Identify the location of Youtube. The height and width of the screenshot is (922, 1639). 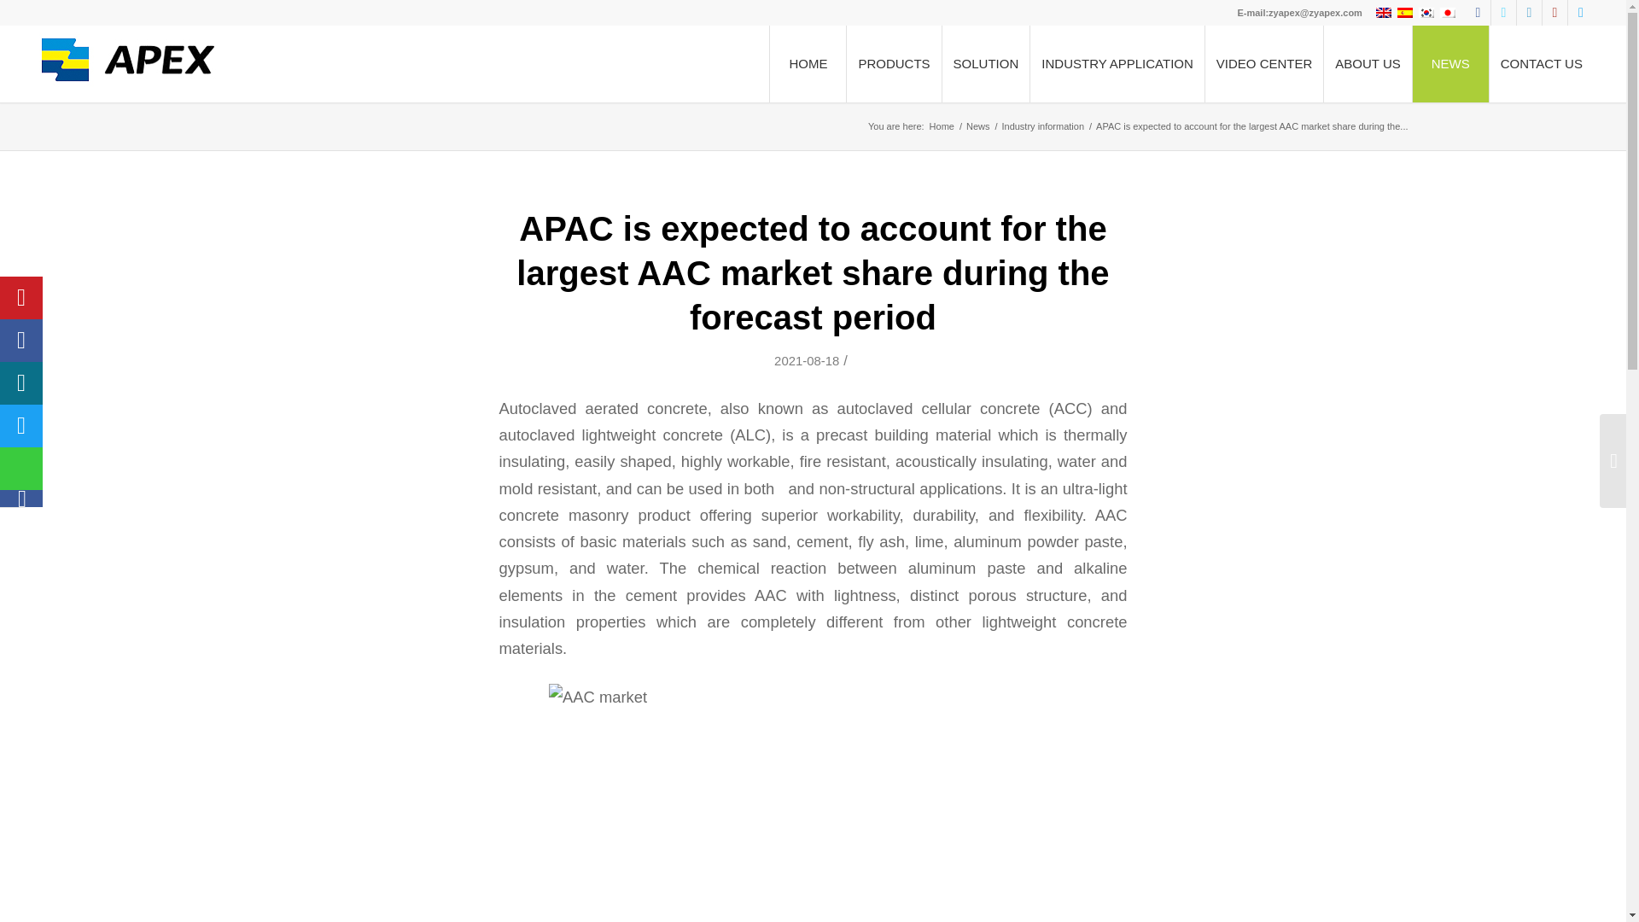
(1554, 13).